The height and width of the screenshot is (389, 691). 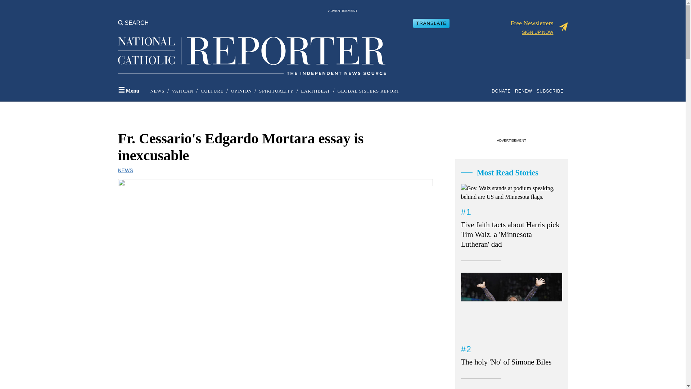 What do you see at coordinates (157, 91) in the screenshot?
I see `NEWS` at bounding box center [157, 91].